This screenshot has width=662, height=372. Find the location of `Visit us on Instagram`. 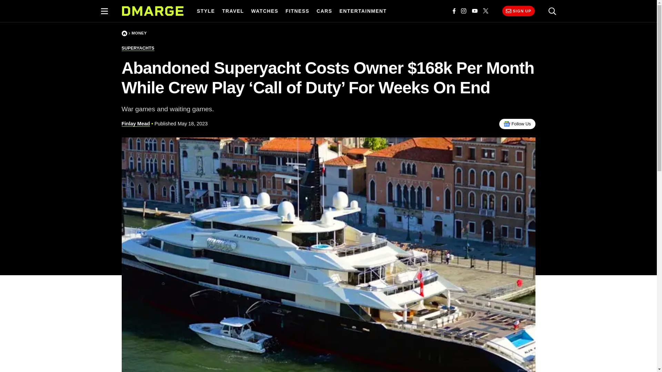

Visit us on Instagram is located at coordinates (463, 11).